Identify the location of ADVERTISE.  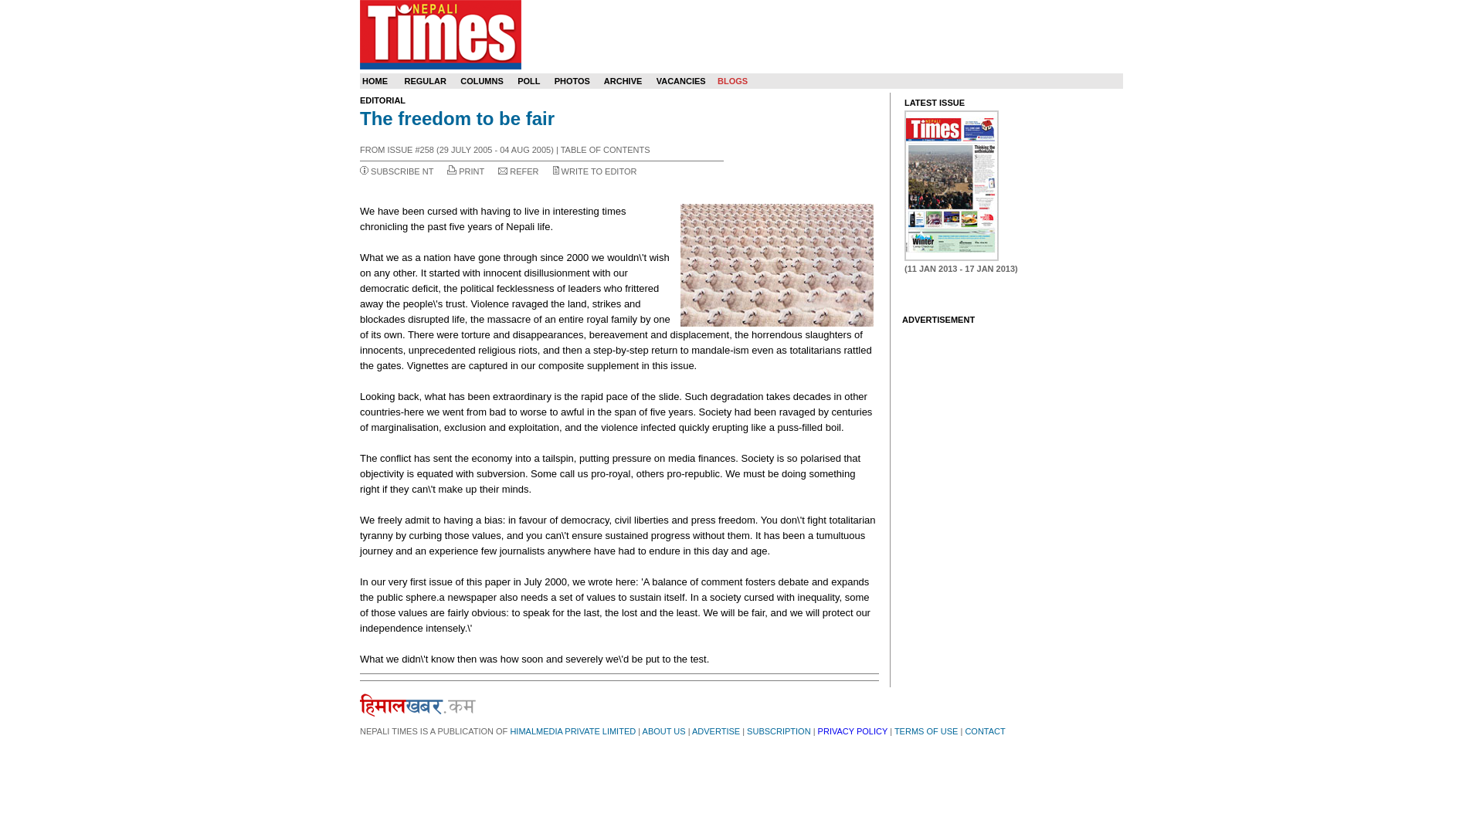
(716, 731).